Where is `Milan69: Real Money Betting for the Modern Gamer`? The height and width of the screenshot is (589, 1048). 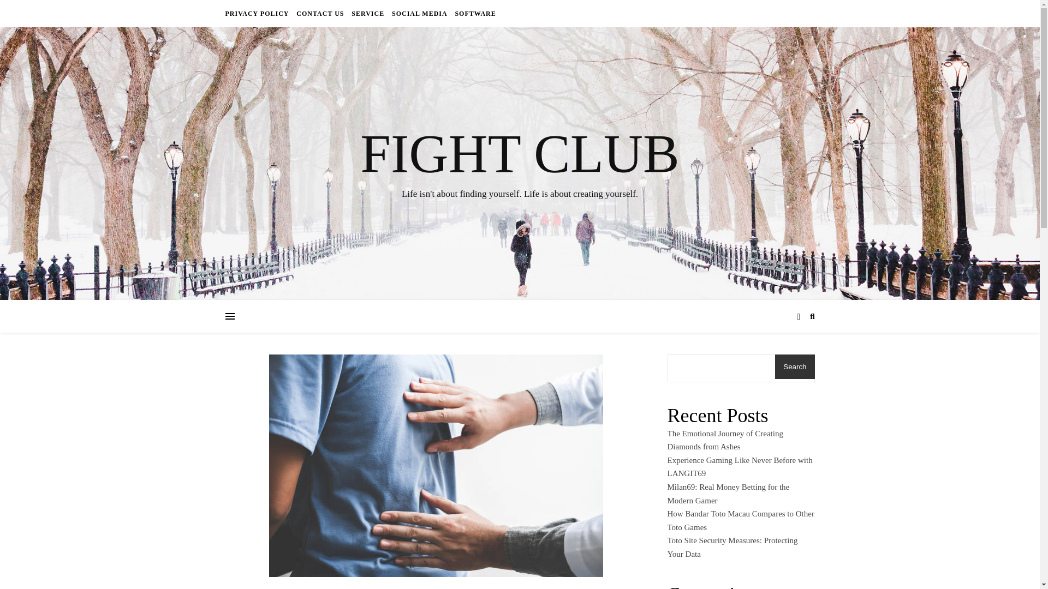 Milan69: Real Money Betting for the Modern Gamer is located at coordinates (728, 493).